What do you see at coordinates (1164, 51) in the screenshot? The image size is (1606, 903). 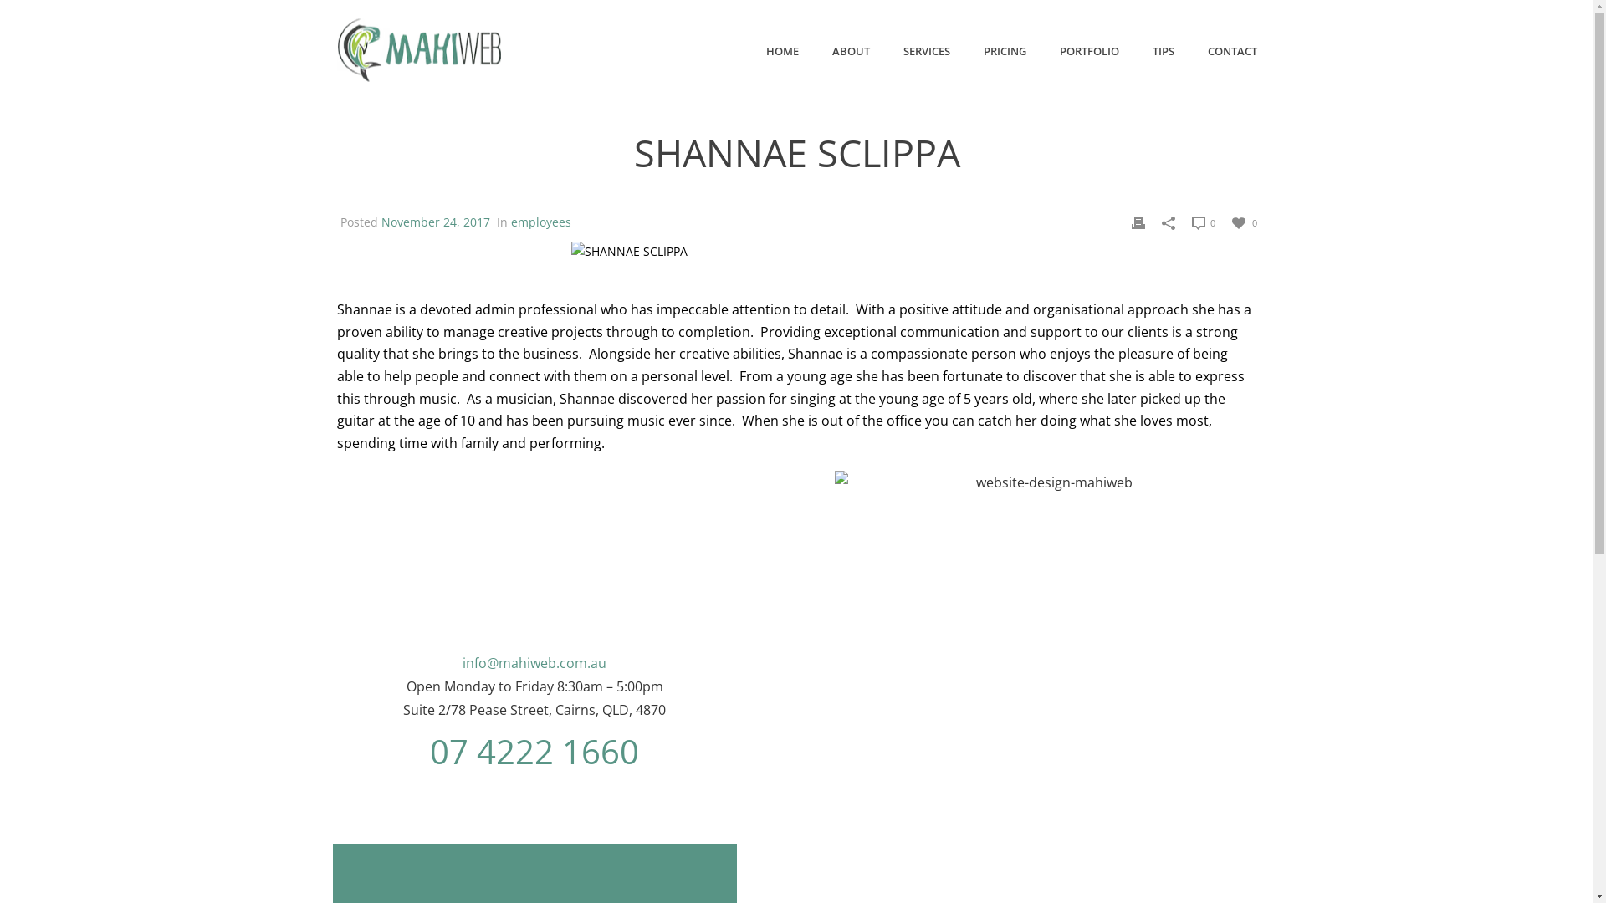 I see `TIPS` at bounding box center [1164, 51].